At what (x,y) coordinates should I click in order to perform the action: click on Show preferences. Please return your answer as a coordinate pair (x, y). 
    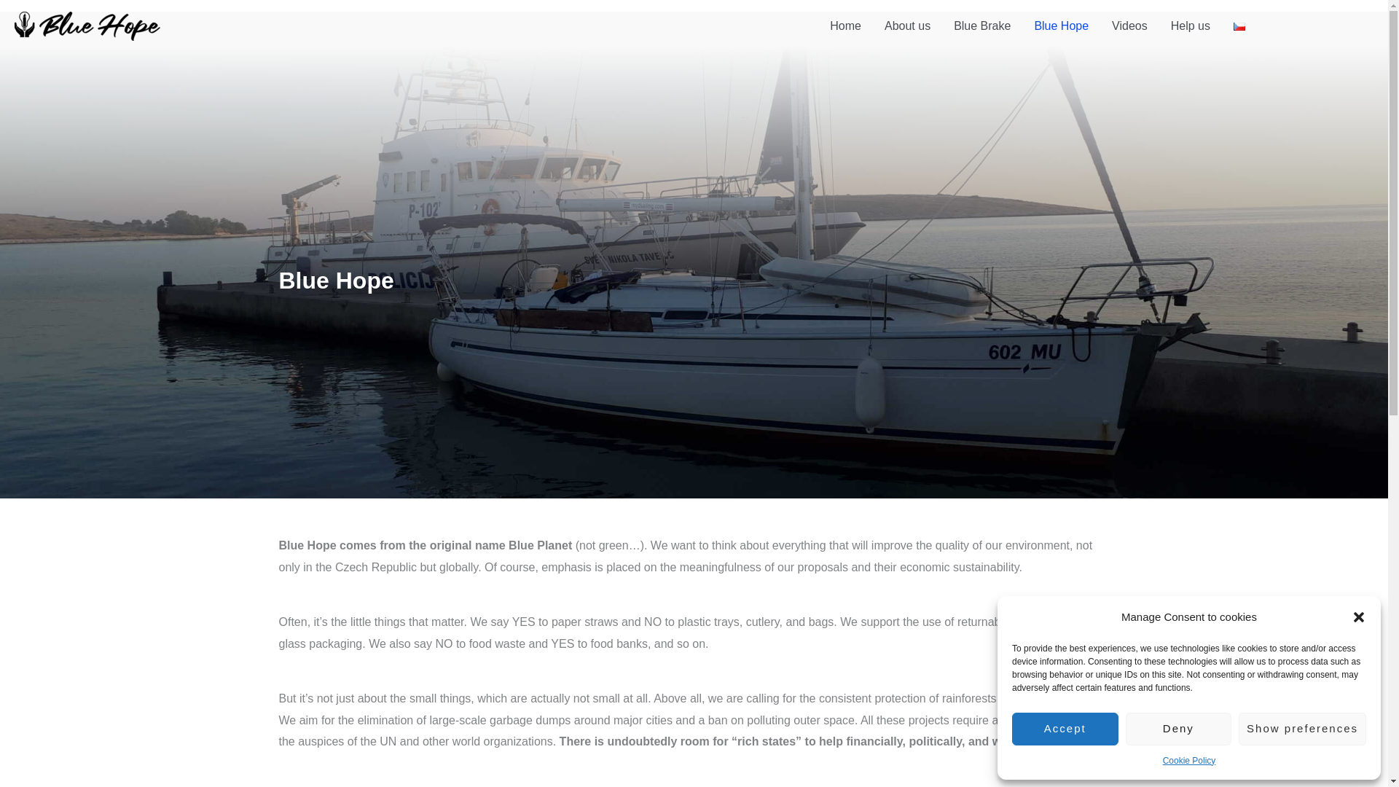
    Looking at the image, I should click on (1302, 729).